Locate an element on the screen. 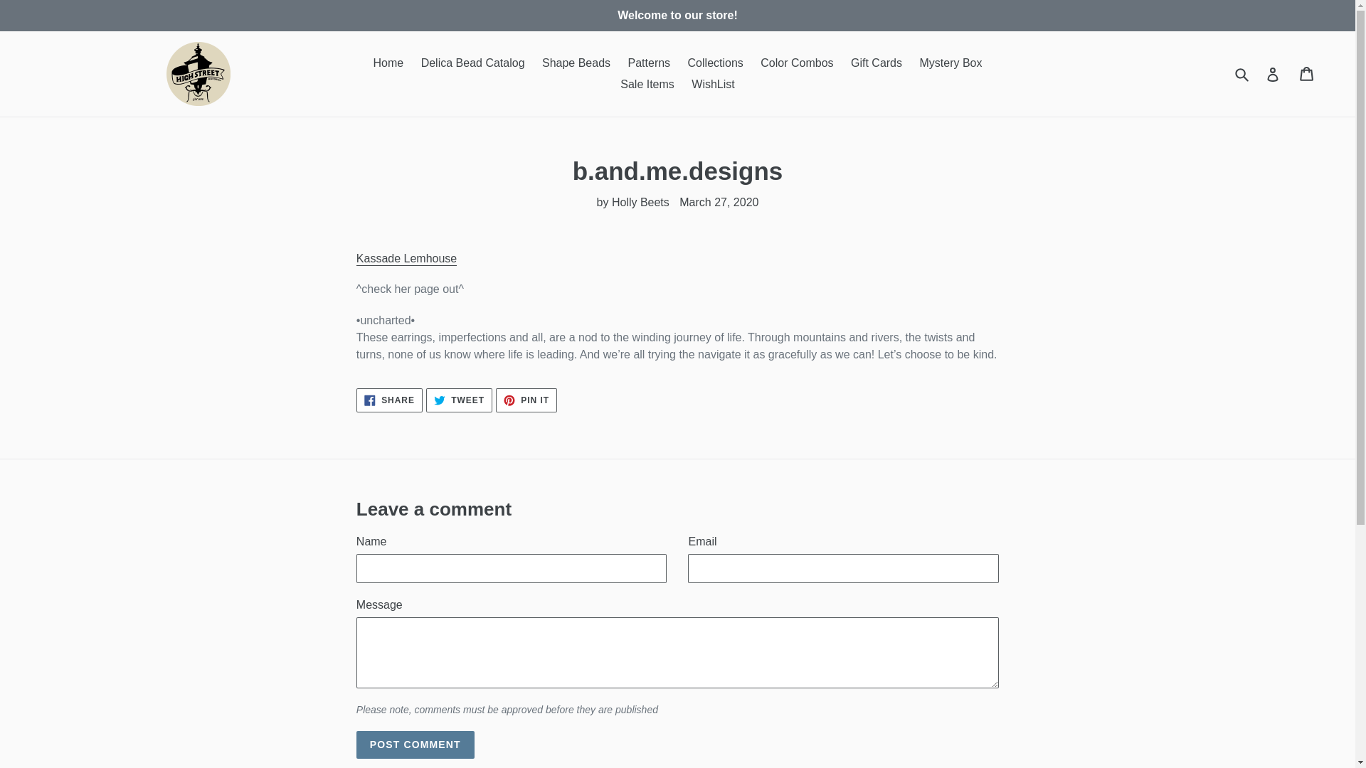 The width and height of the screenshot is (1366, 768). Kassade Lemhouse is located at coordinates (415, 745).